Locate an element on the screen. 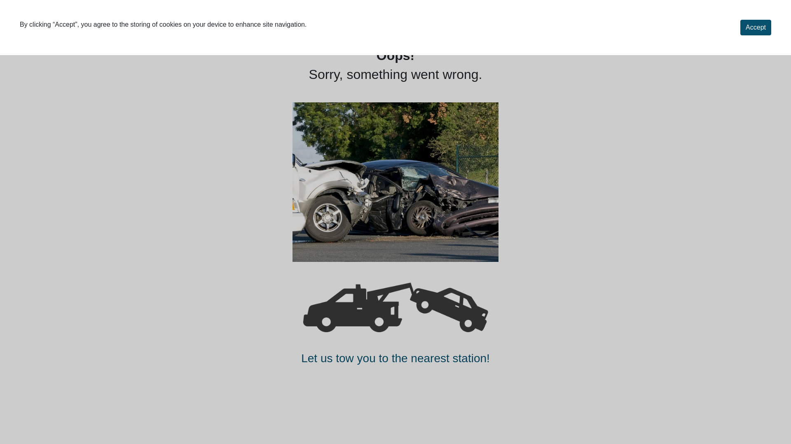 The height and width of the screenshot is (444, 791). AutoExpert is located at coordinates (55, 23).